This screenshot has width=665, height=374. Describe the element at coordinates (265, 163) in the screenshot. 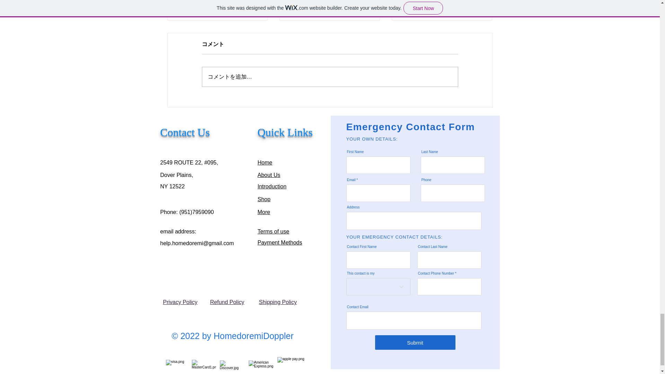

I see `Home` at that location.